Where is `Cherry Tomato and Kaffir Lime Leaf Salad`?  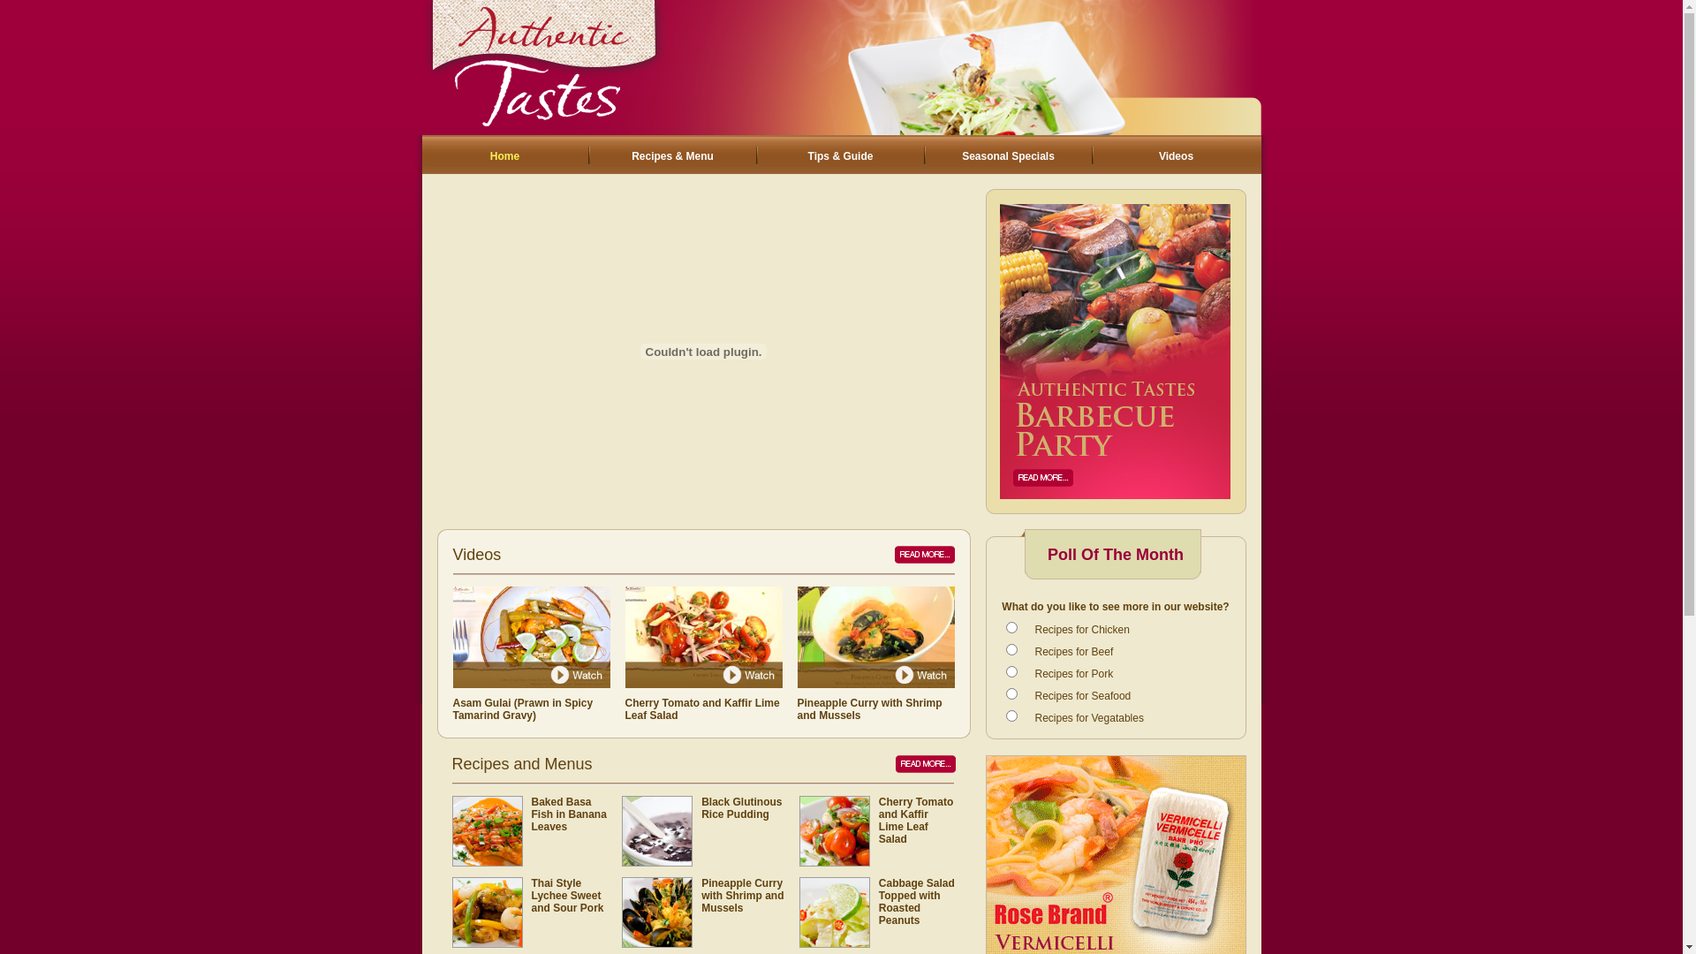
Cherry Tomato and Kaffir Lime Leaf Salad is located at coordinates (915, 821).